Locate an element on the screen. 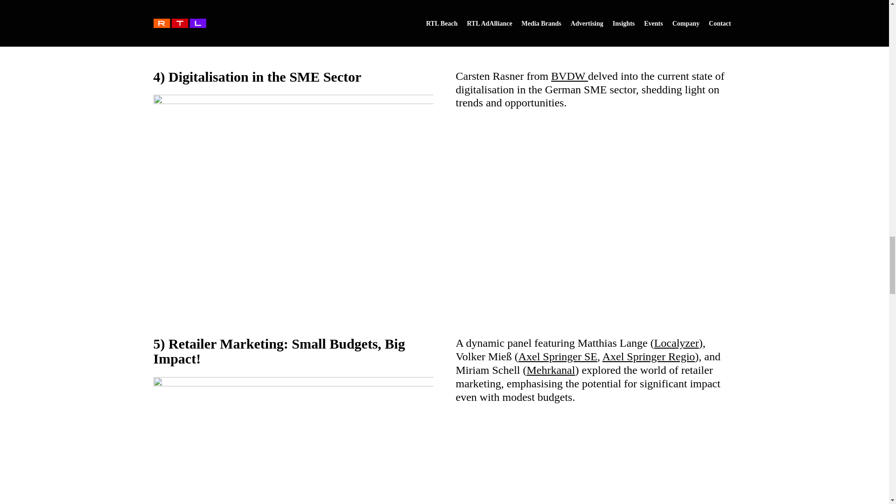  Localyzer is located at coordinates (676, 343).